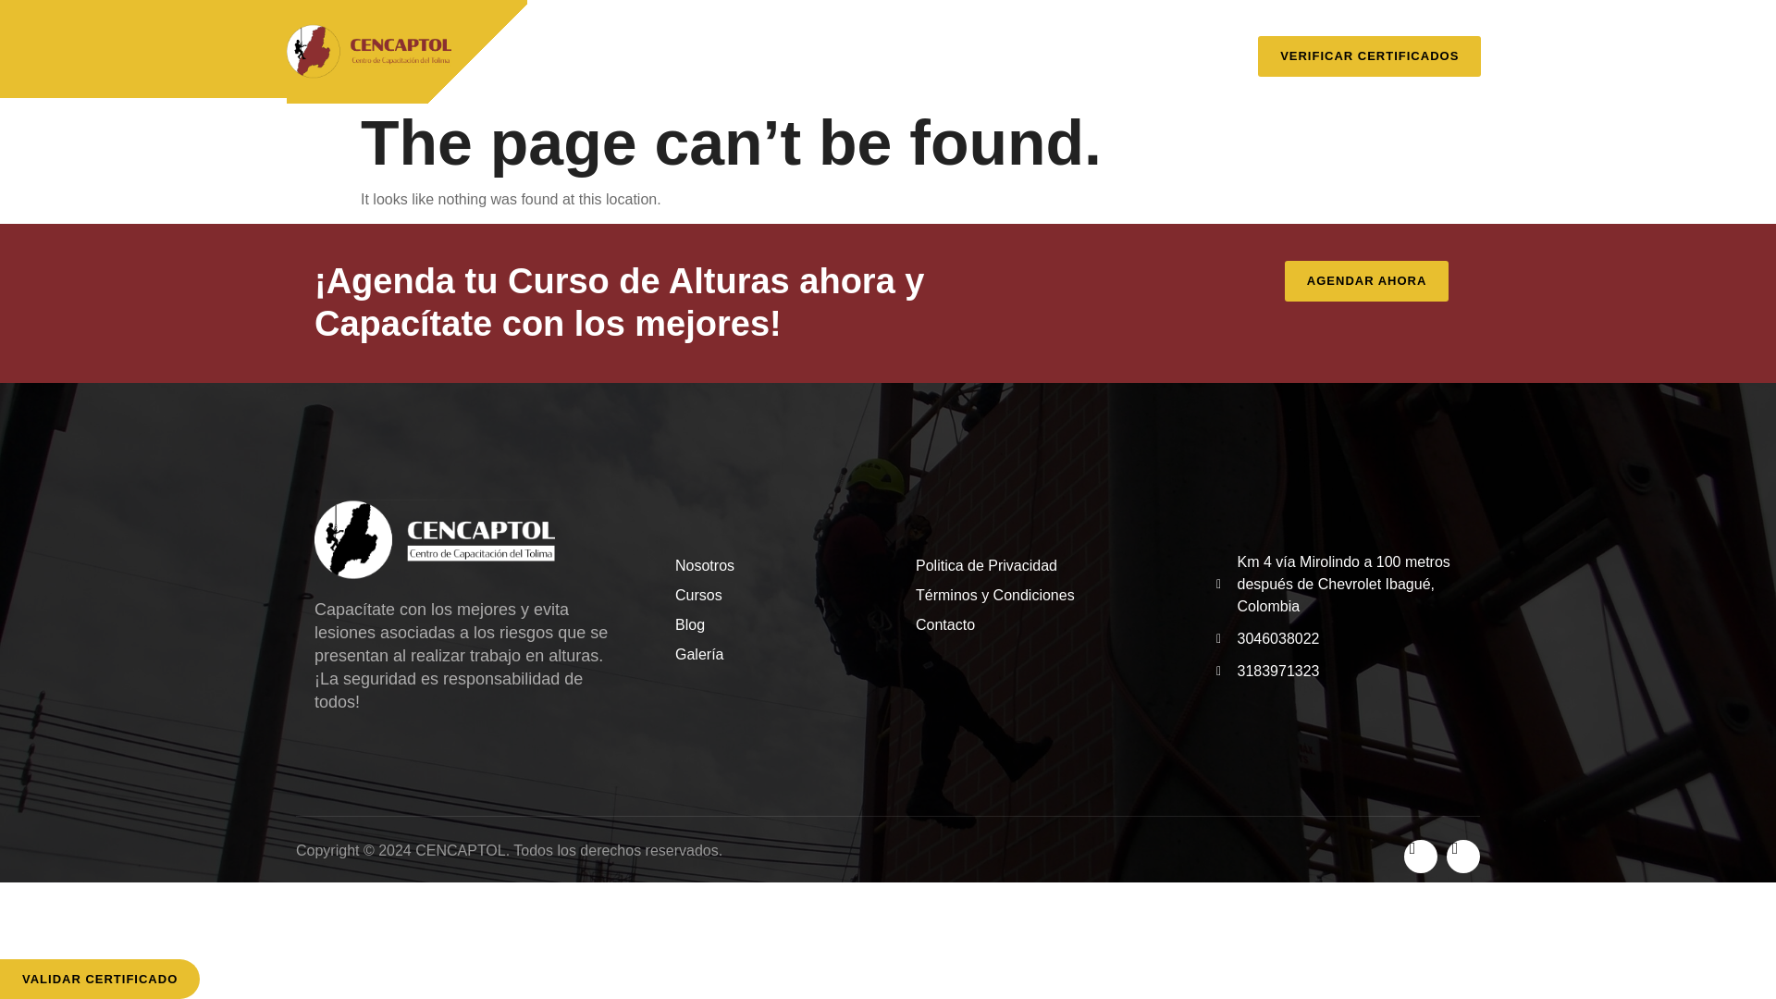 Image resolution: width=1776 pixels, height=999 pixels. What do you see at coordinates (1366, 281) in the screenshot?
I see `AGENDAR AHORA` at bounding box center [1366, 281].